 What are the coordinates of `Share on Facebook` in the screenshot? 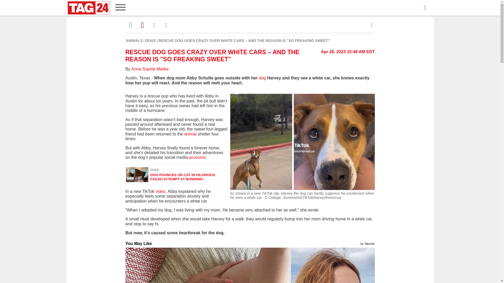 It's located at (131, 25).